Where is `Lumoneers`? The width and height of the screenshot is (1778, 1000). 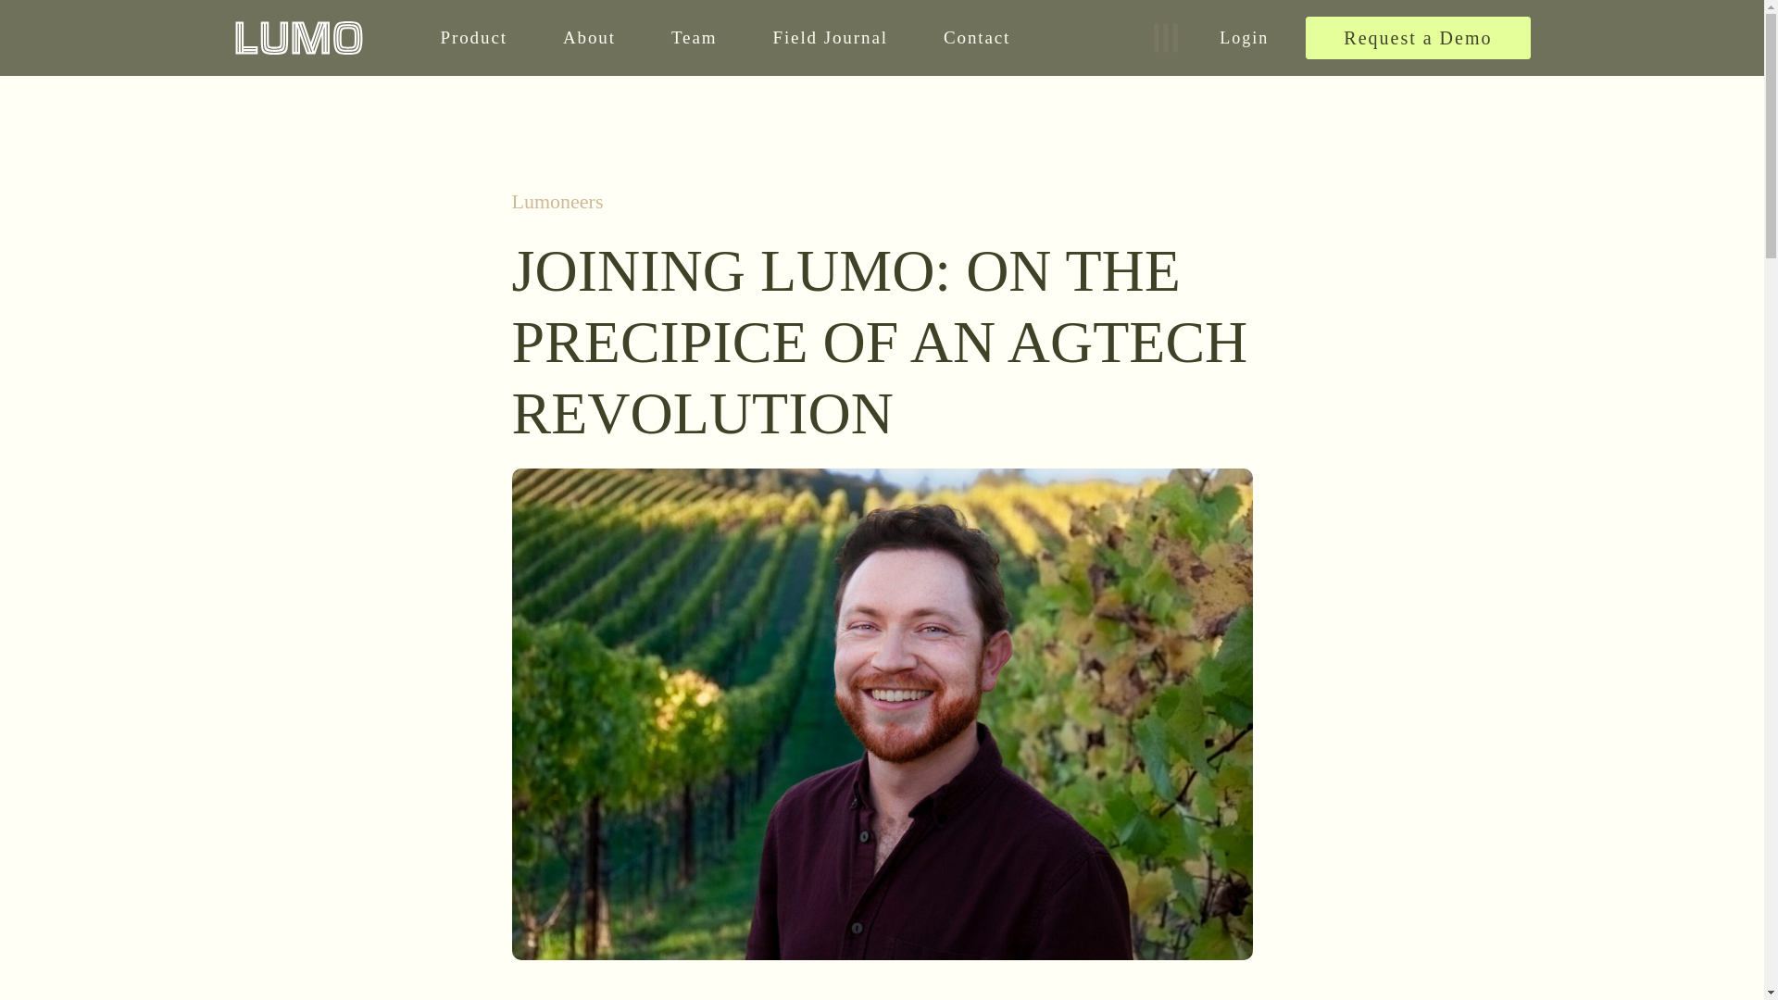
Lumoneers is located at coordinates (557, 202).